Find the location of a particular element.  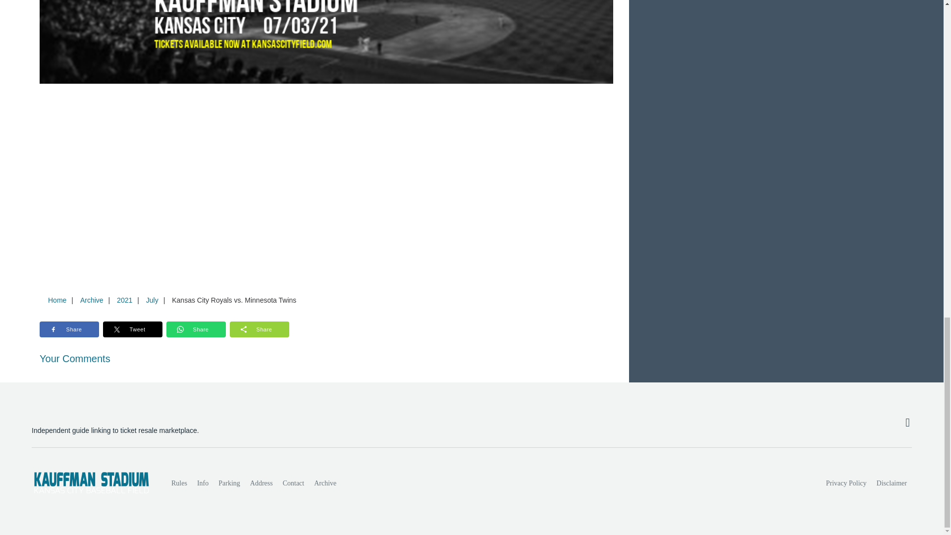

Info is located at coordinates (202, 483).